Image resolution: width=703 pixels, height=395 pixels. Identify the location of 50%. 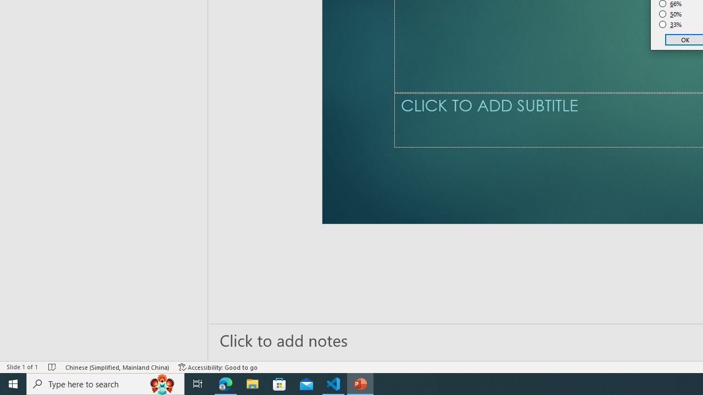
(671, 14).